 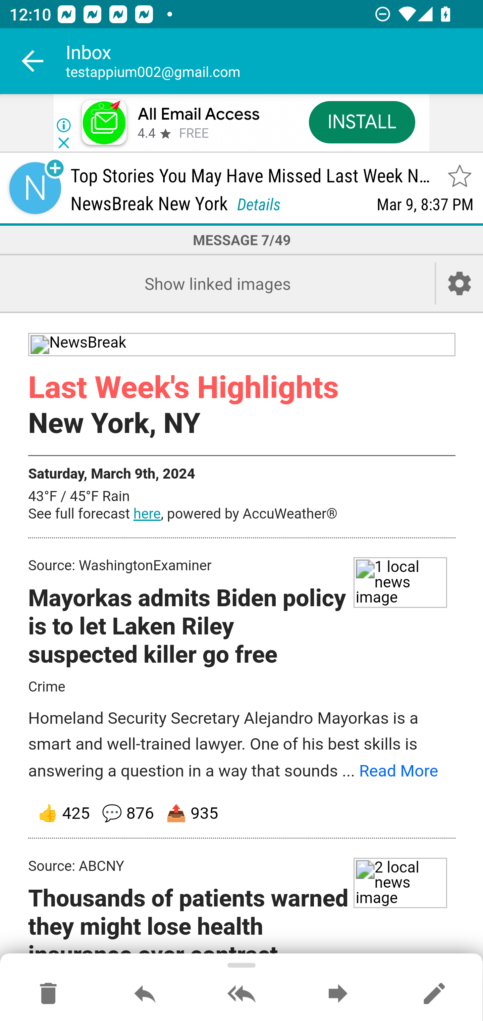 I want to click on All Email Access, so click(x=199, y=114).